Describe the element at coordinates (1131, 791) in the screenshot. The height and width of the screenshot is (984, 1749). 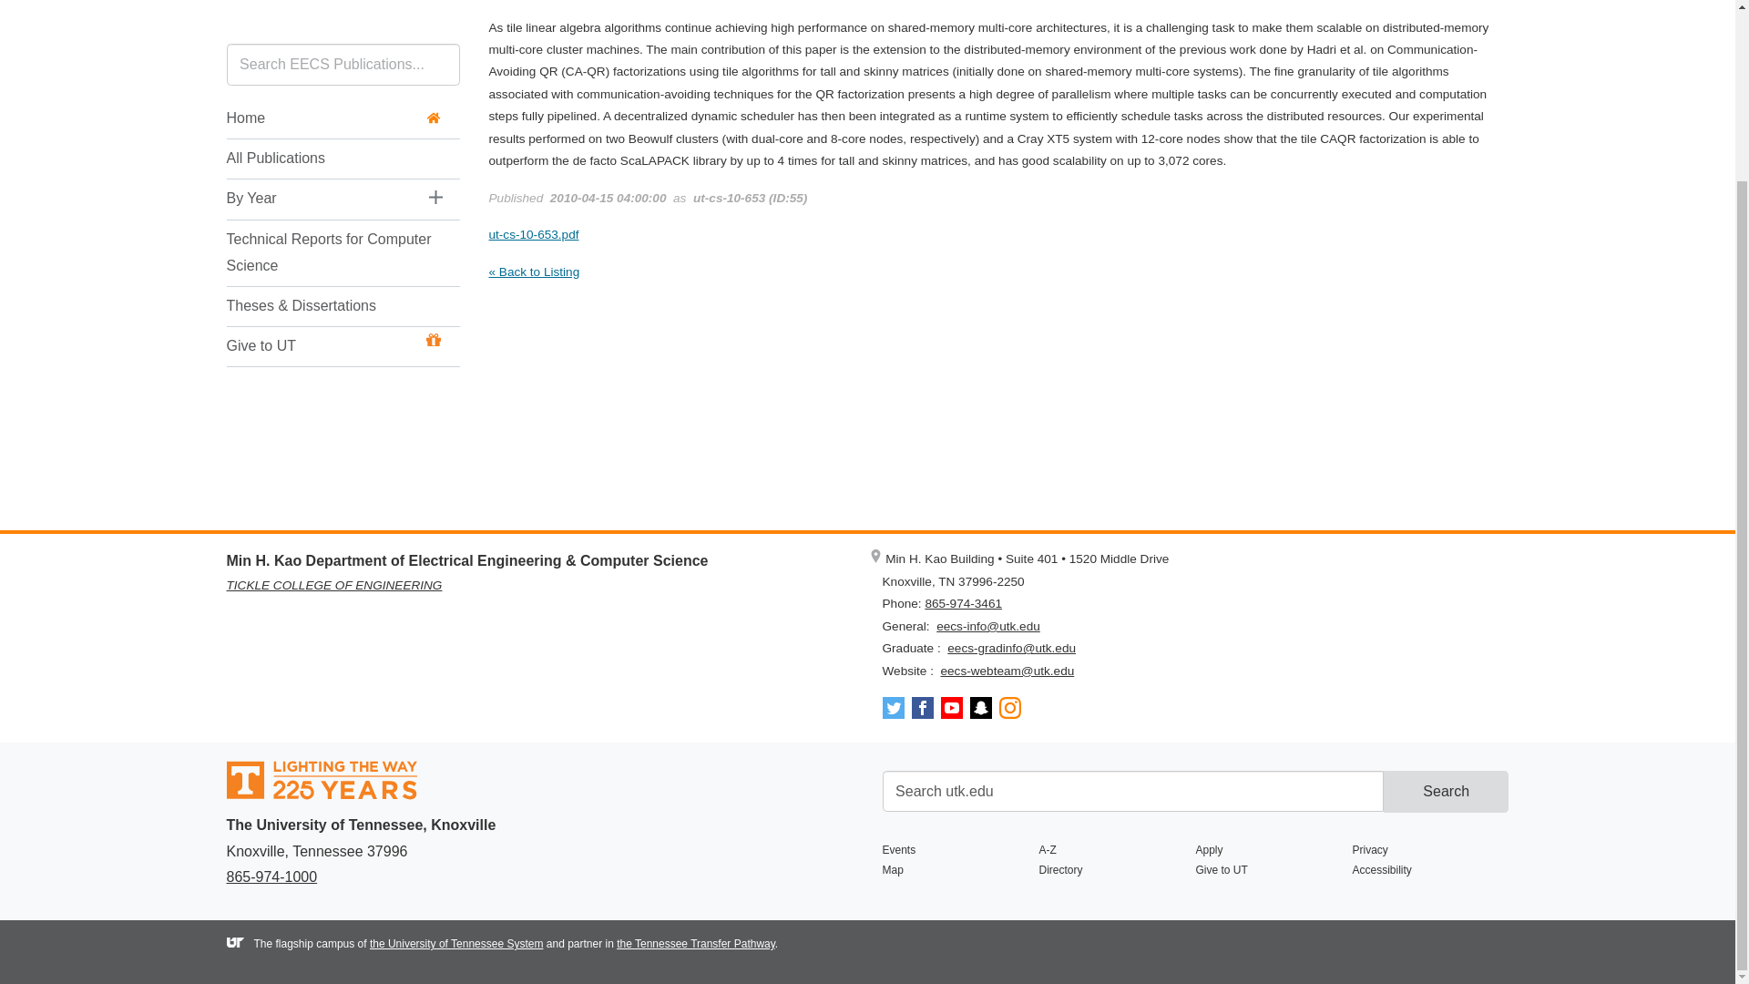
I see `Search utk.edu` at that location.